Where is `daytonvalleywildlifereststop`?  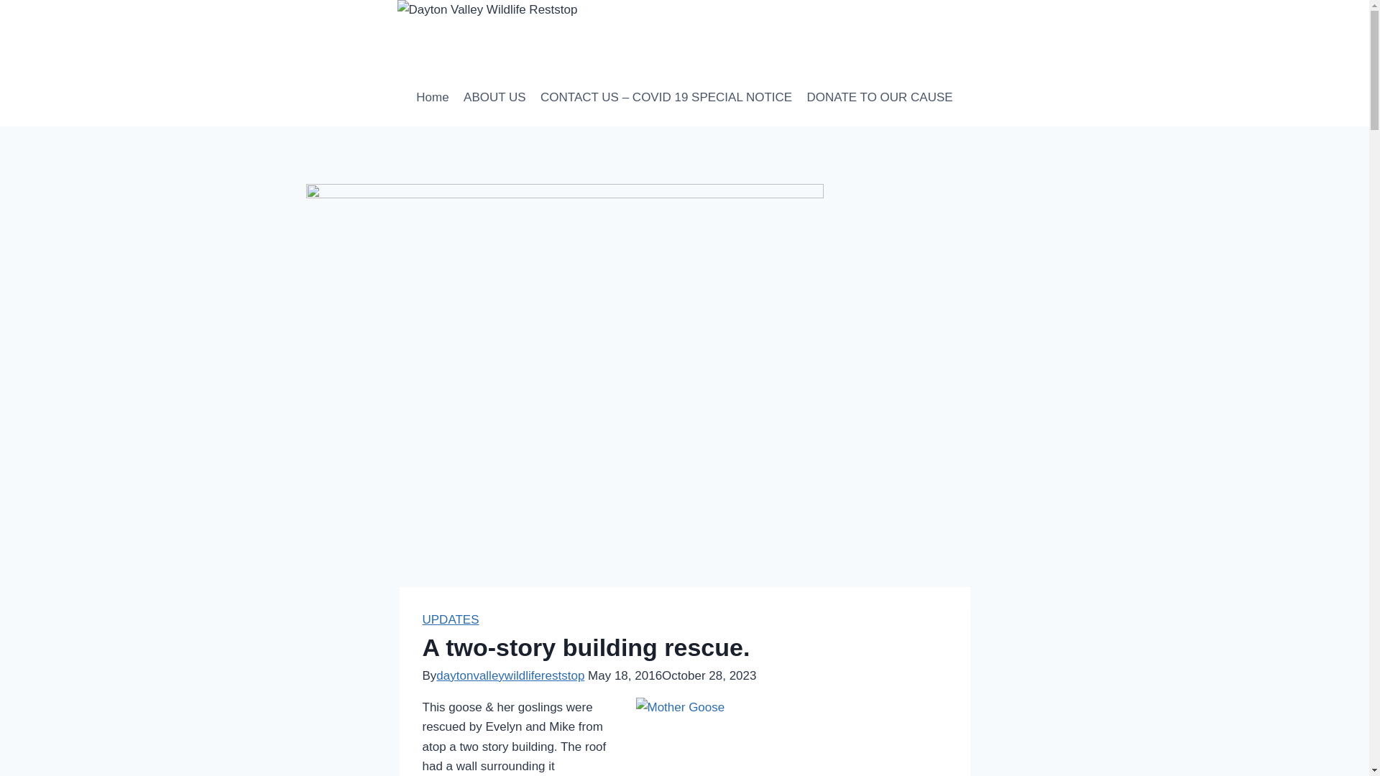 daytonvalleywildlifereststop is located at coordinates (510, 675).